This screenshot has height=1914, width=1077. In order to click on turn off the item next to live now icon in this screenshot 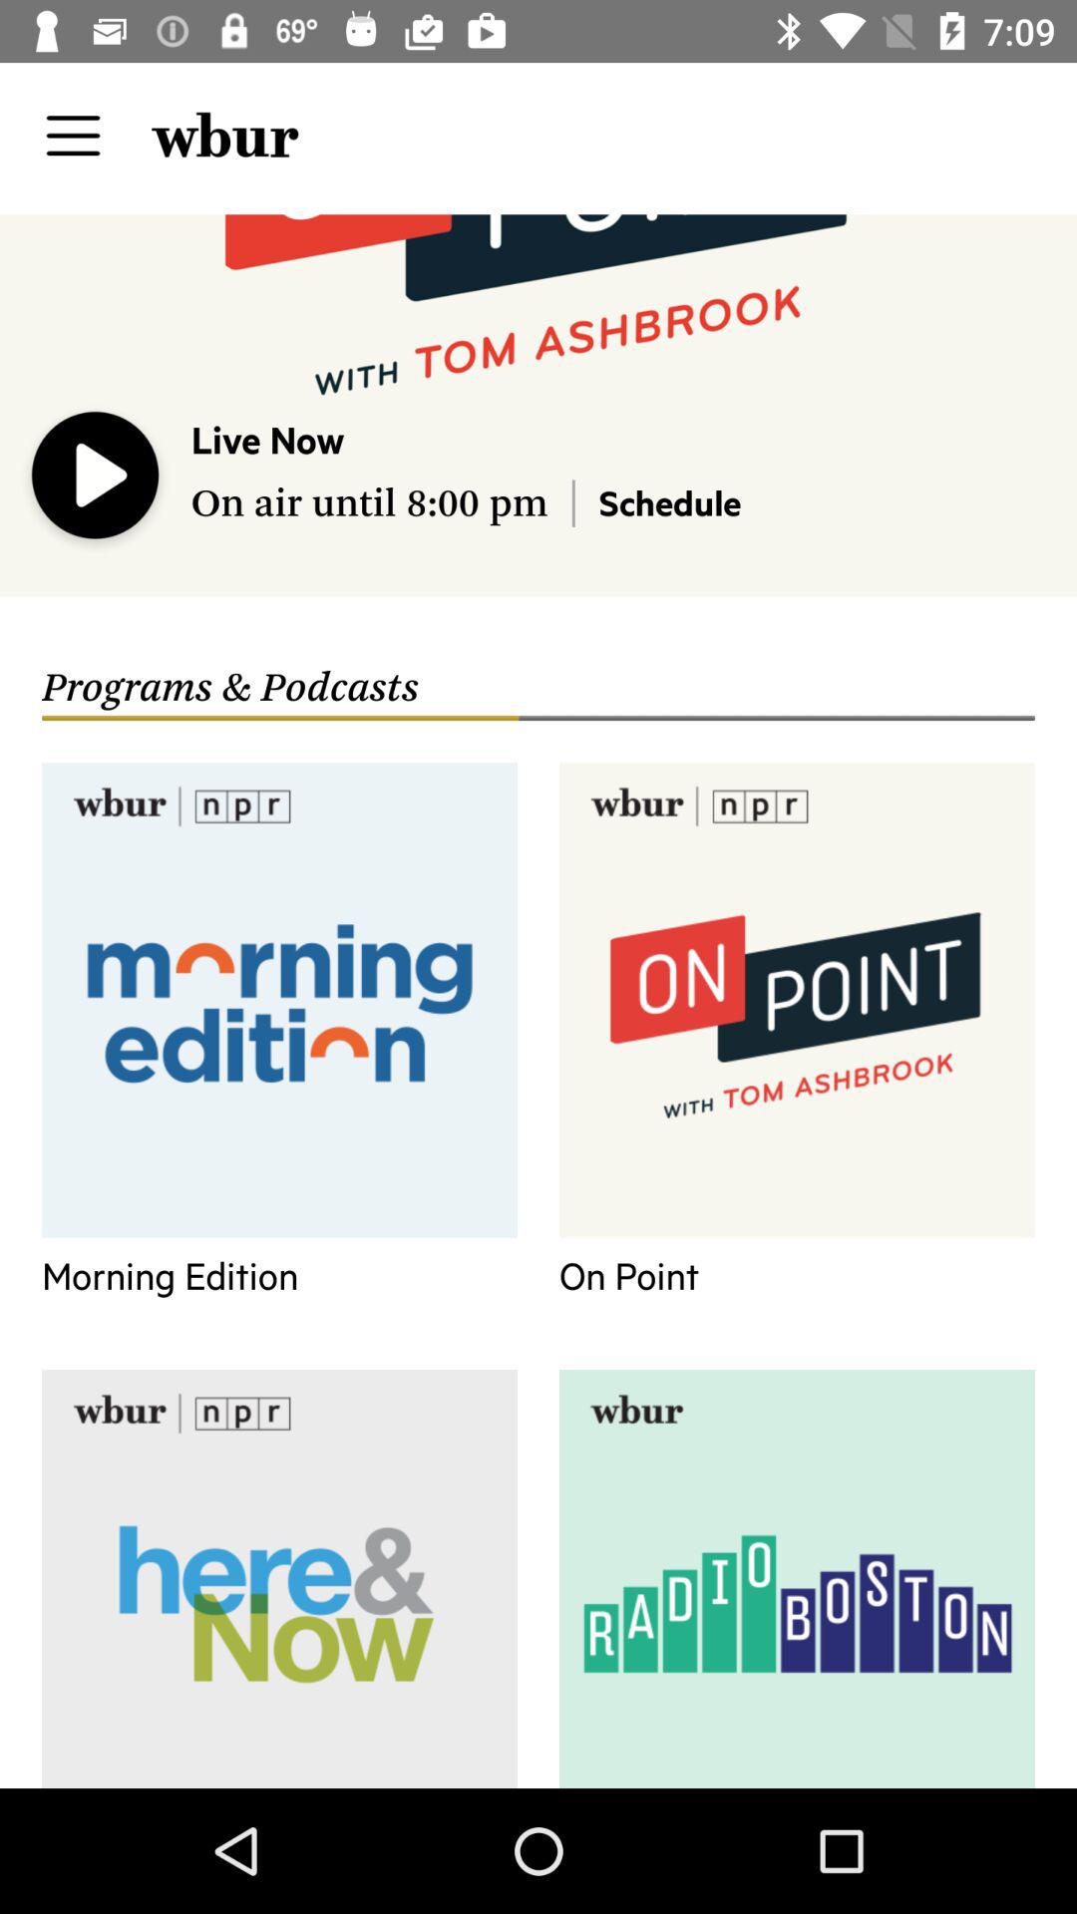, I will do `click(96, 479)`.